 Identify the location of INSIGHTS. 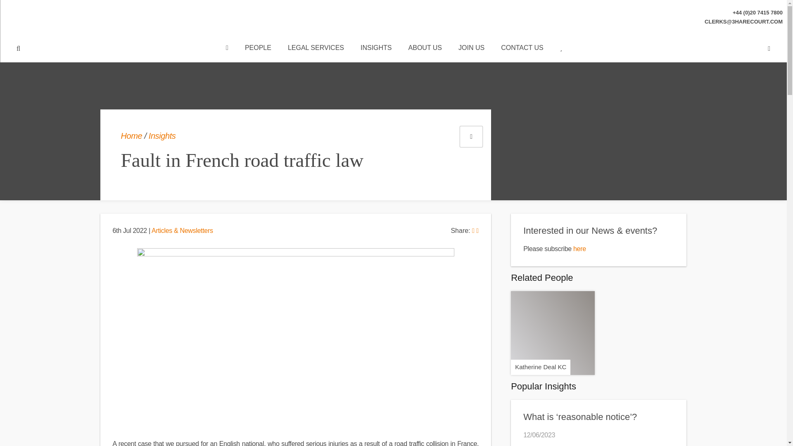
(376, 49).